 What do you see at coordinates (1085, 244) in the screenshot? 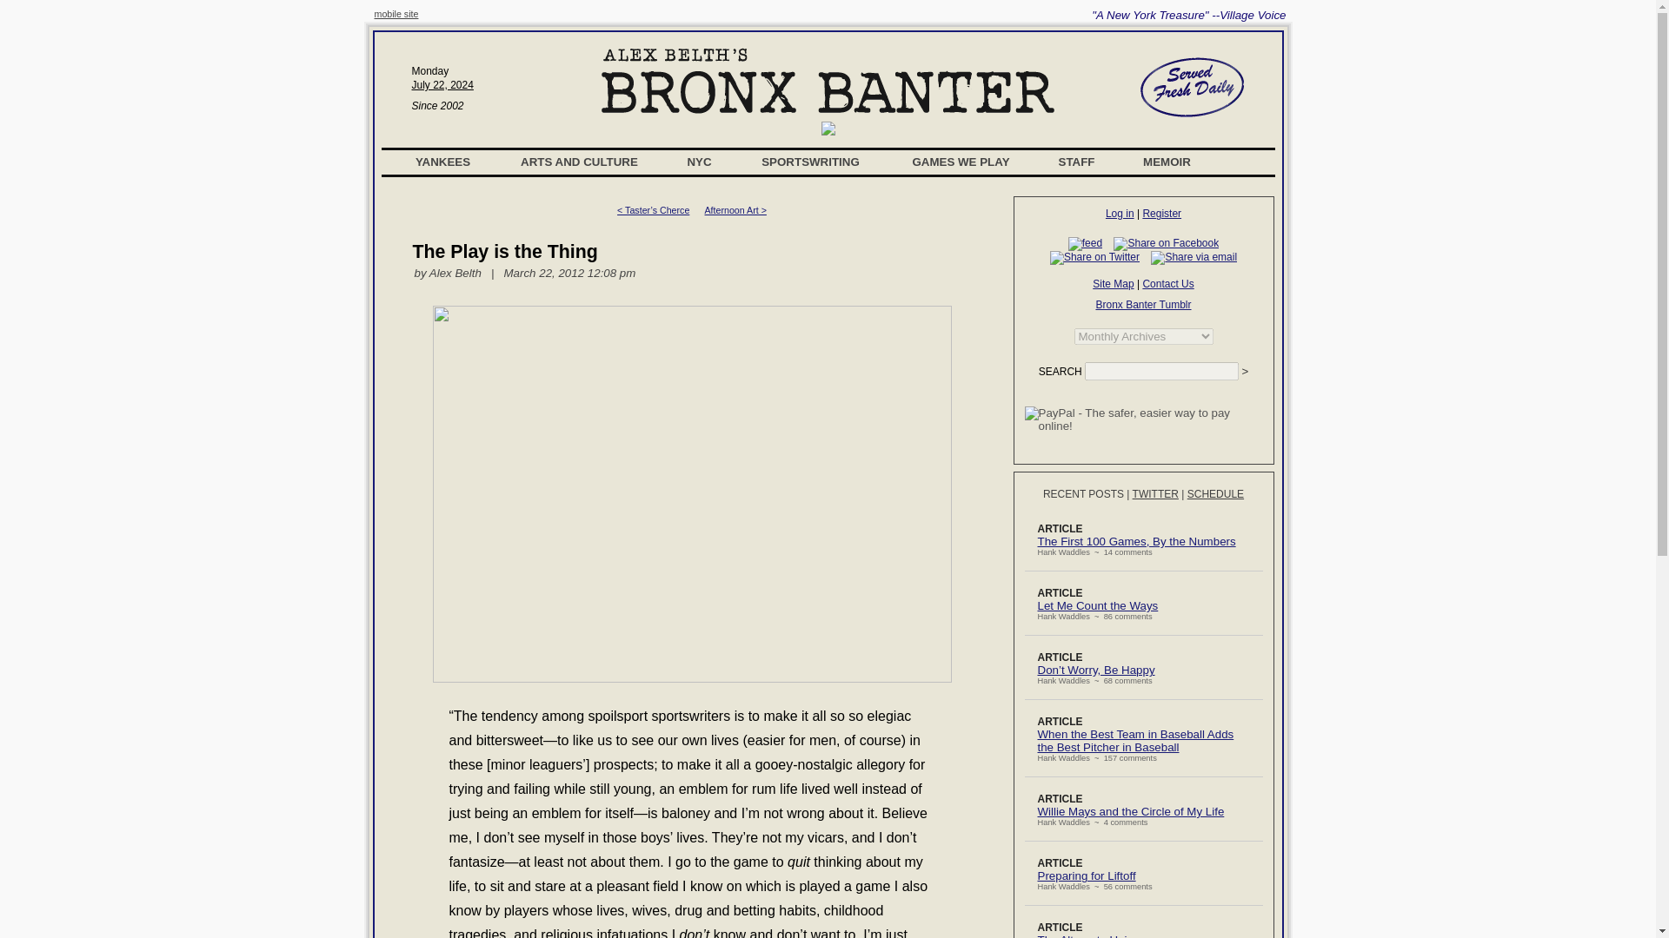
I see `Subscription feed` at bounding box center [1085, 244].